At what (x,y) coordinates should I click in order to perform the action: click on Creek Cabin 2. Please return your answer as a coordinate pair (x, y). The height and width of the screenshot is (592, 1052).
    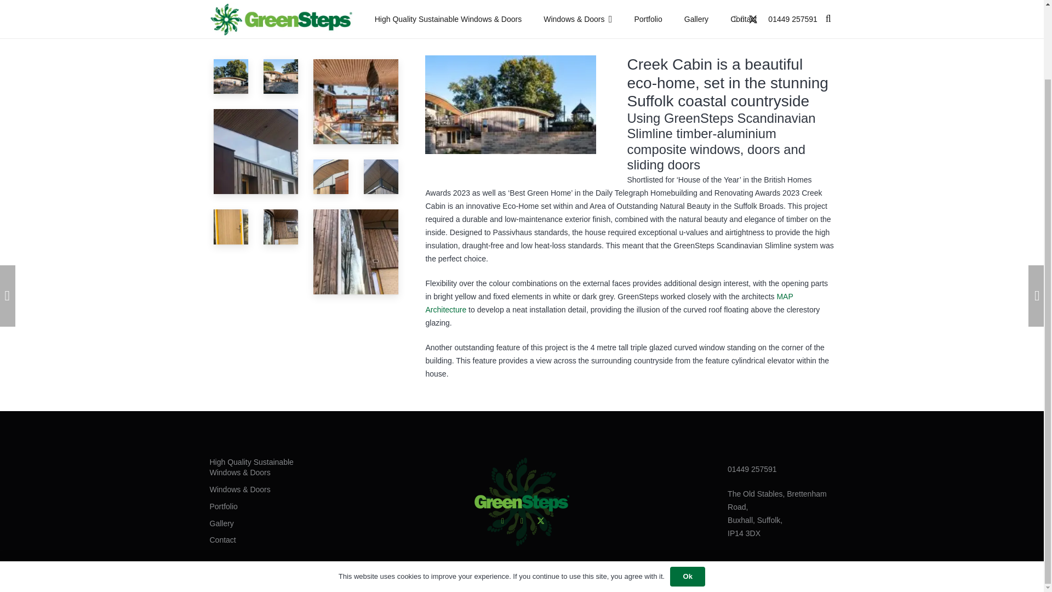
    Looking at the image, I should click on (231, 76).